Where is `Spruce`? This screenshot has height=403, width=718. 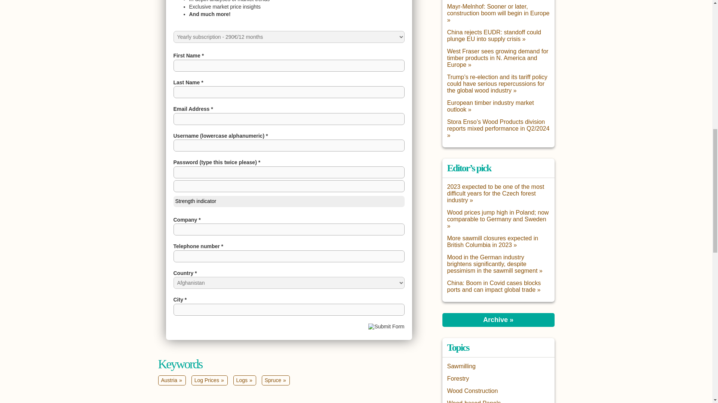
Spruce is located at coordinates (276, 380).